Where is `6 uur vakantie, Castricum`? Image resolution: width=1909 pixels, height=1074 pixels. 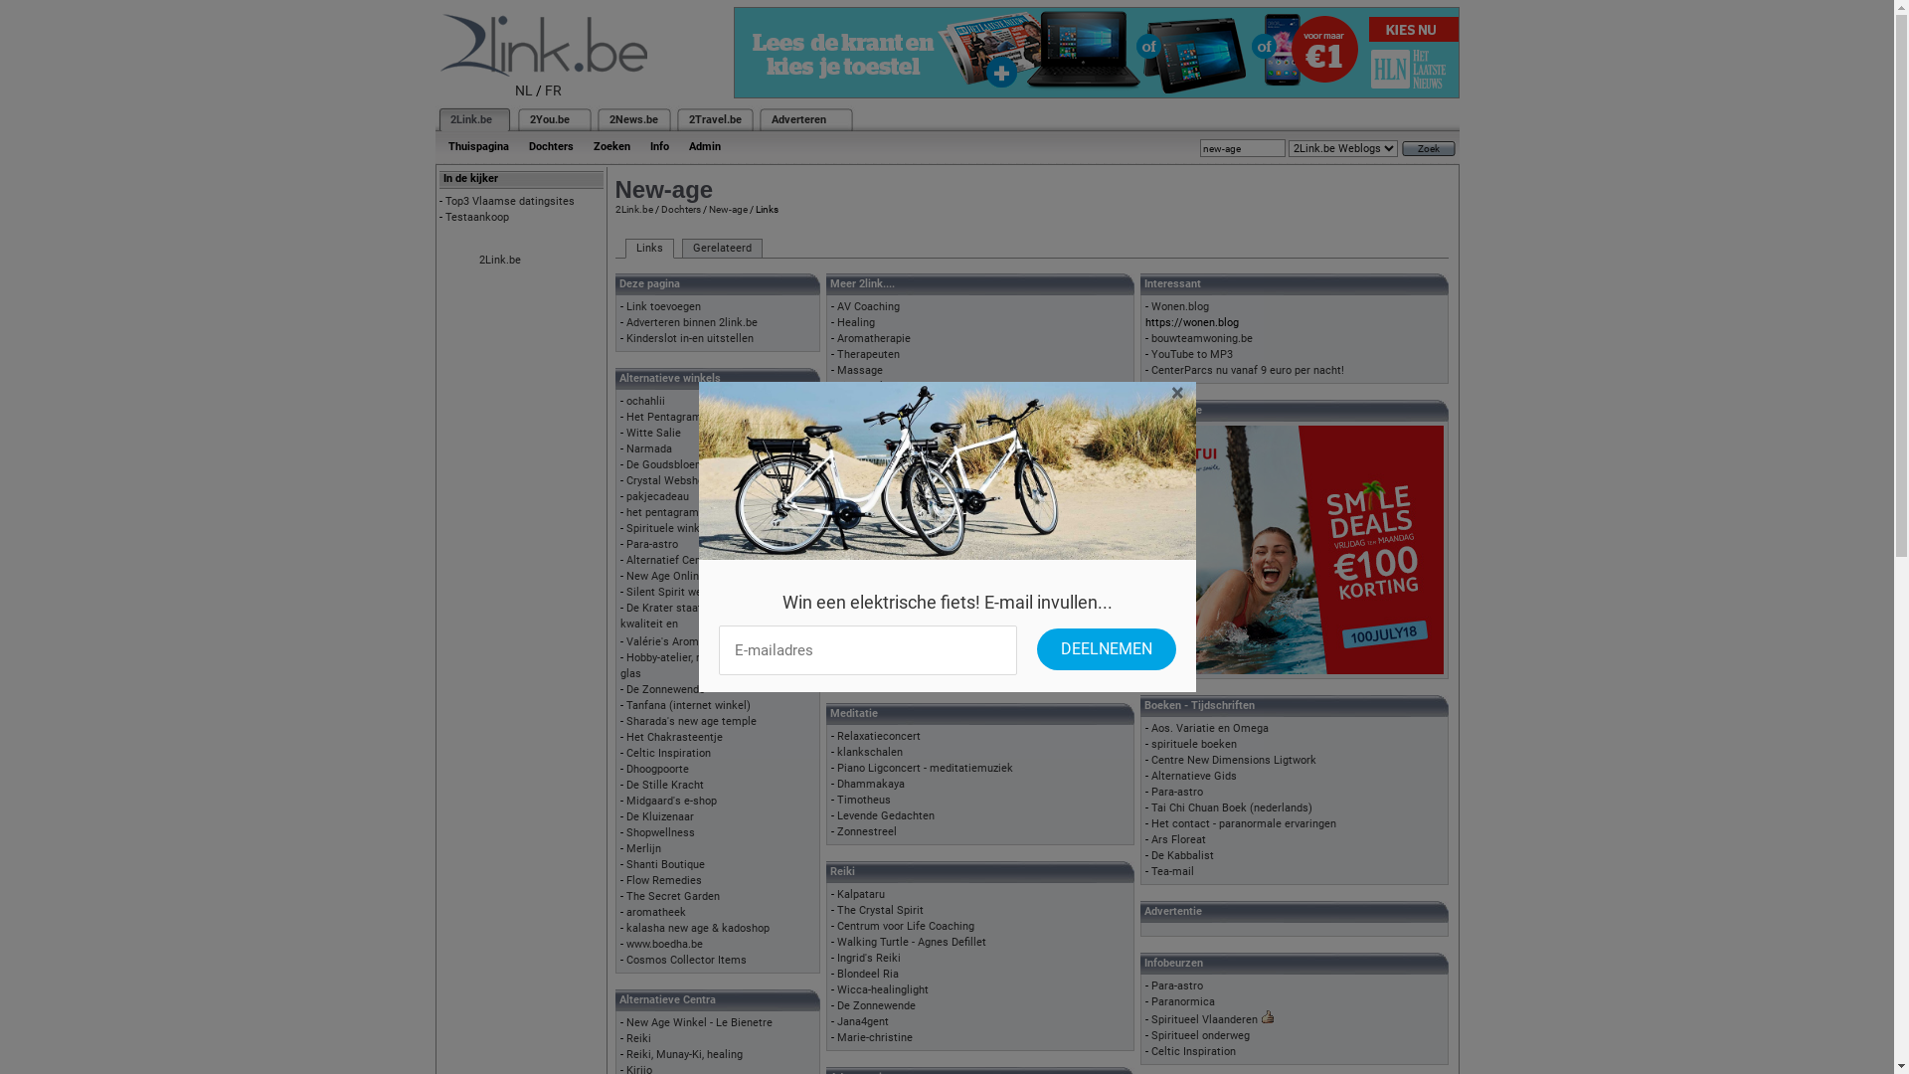 6 uur vakantie, Castricum is located at coordinates (900, 611).